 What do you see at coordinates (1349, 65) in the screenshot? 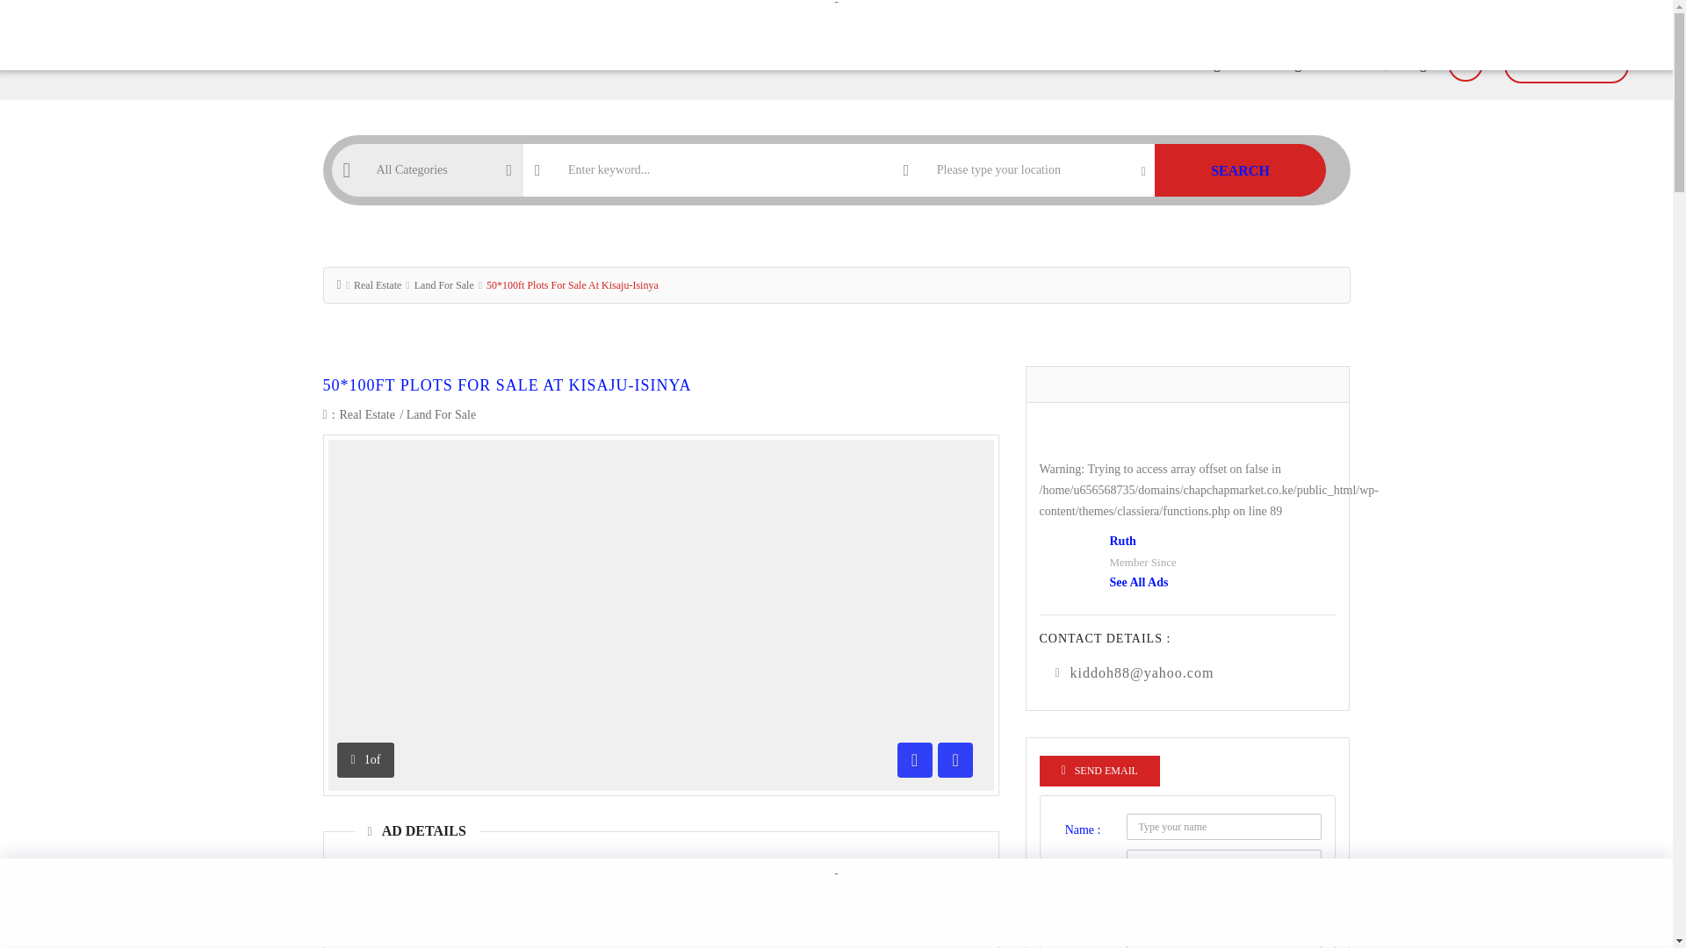
I see `Contact` at bounding box center [1349, 65].